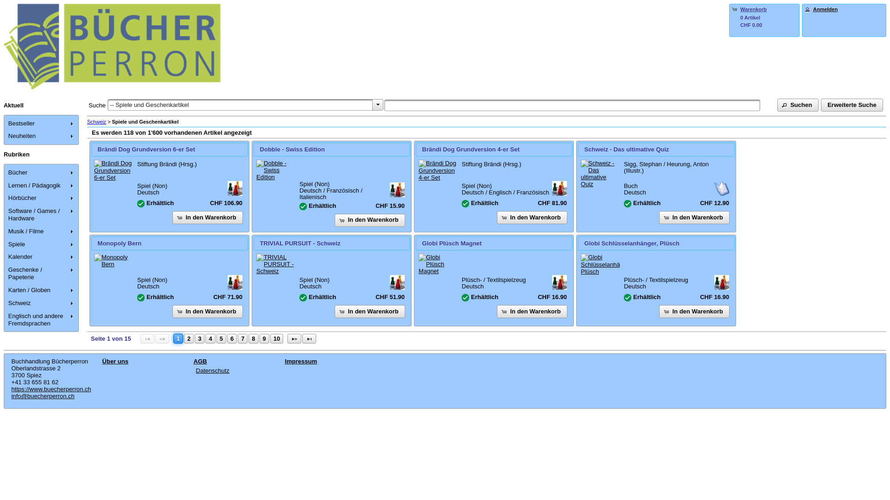 Image resolution: width=890 pixels, height=500 pixels. Describe the element at coordinates (532, 312) in the screenshot. I see `In den Warenkorb` at that location.